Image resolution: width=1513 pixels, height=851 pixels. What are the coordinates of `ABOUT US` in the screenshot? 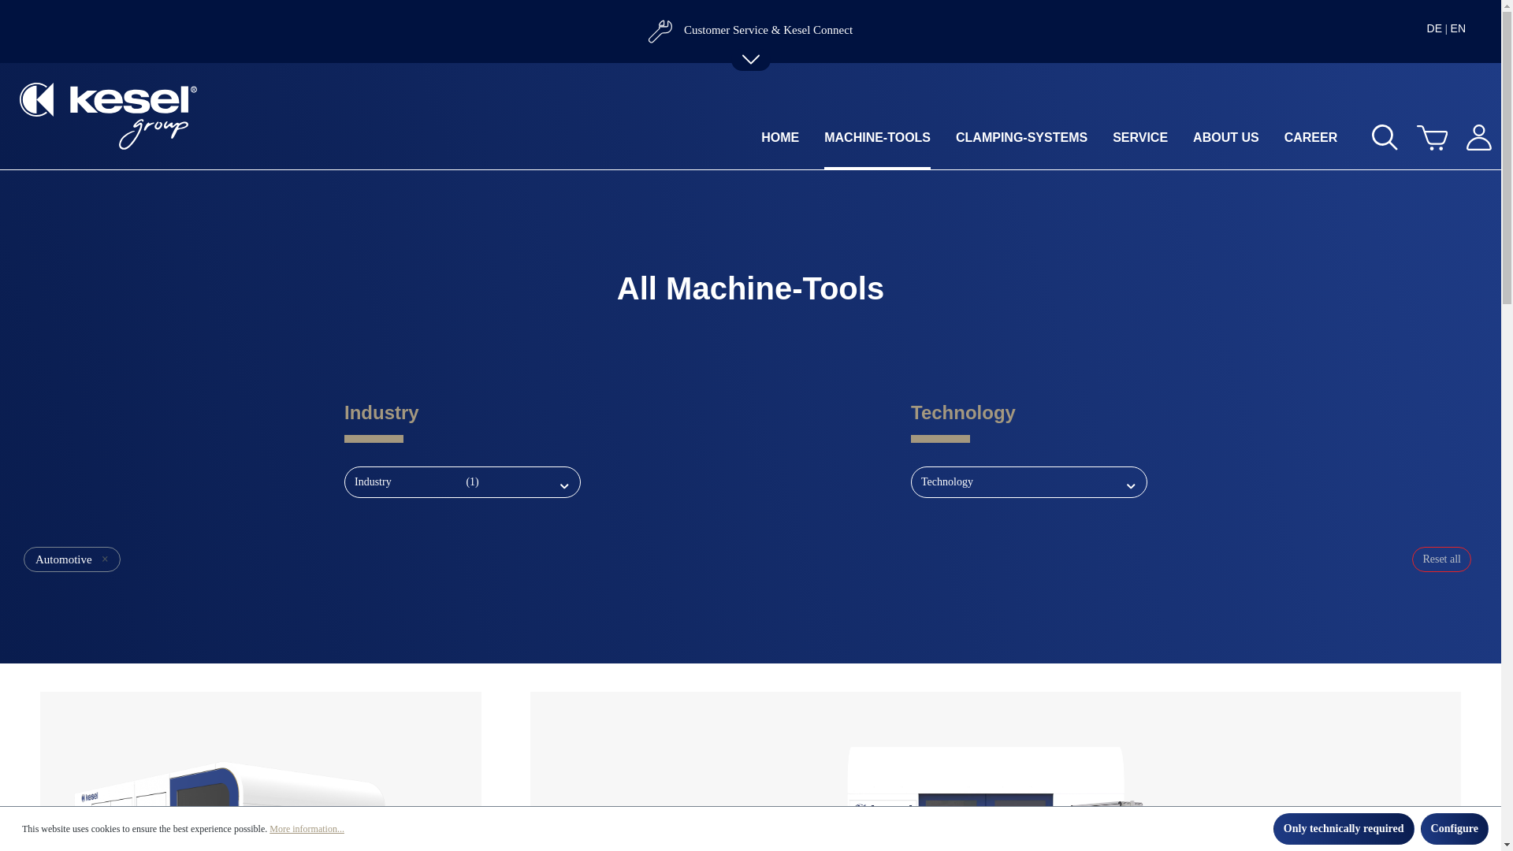 It's located at (1239, 145).